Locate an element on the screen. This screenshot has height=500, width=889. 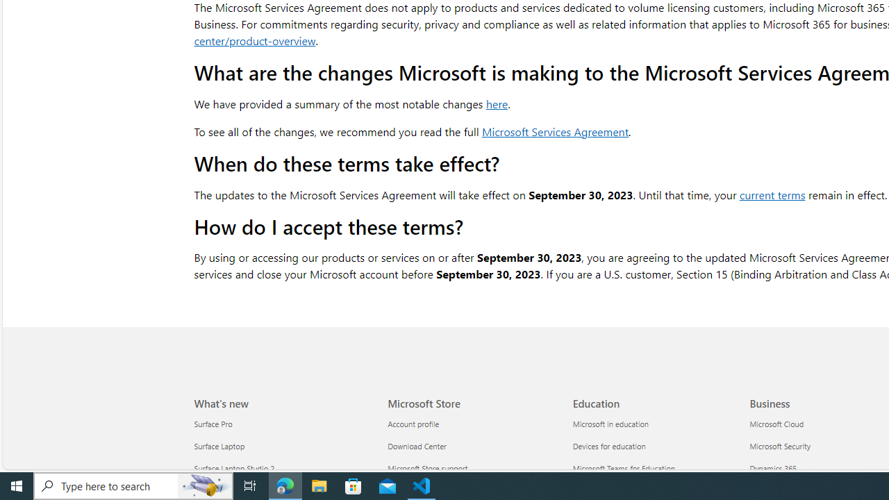
here is located at coordinates (497, 103).